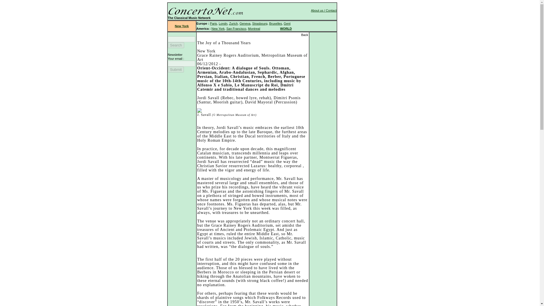  What do you see at coordinates (182, 26) in the screenshot?
I see `New York` at bounding box center [182, 26].